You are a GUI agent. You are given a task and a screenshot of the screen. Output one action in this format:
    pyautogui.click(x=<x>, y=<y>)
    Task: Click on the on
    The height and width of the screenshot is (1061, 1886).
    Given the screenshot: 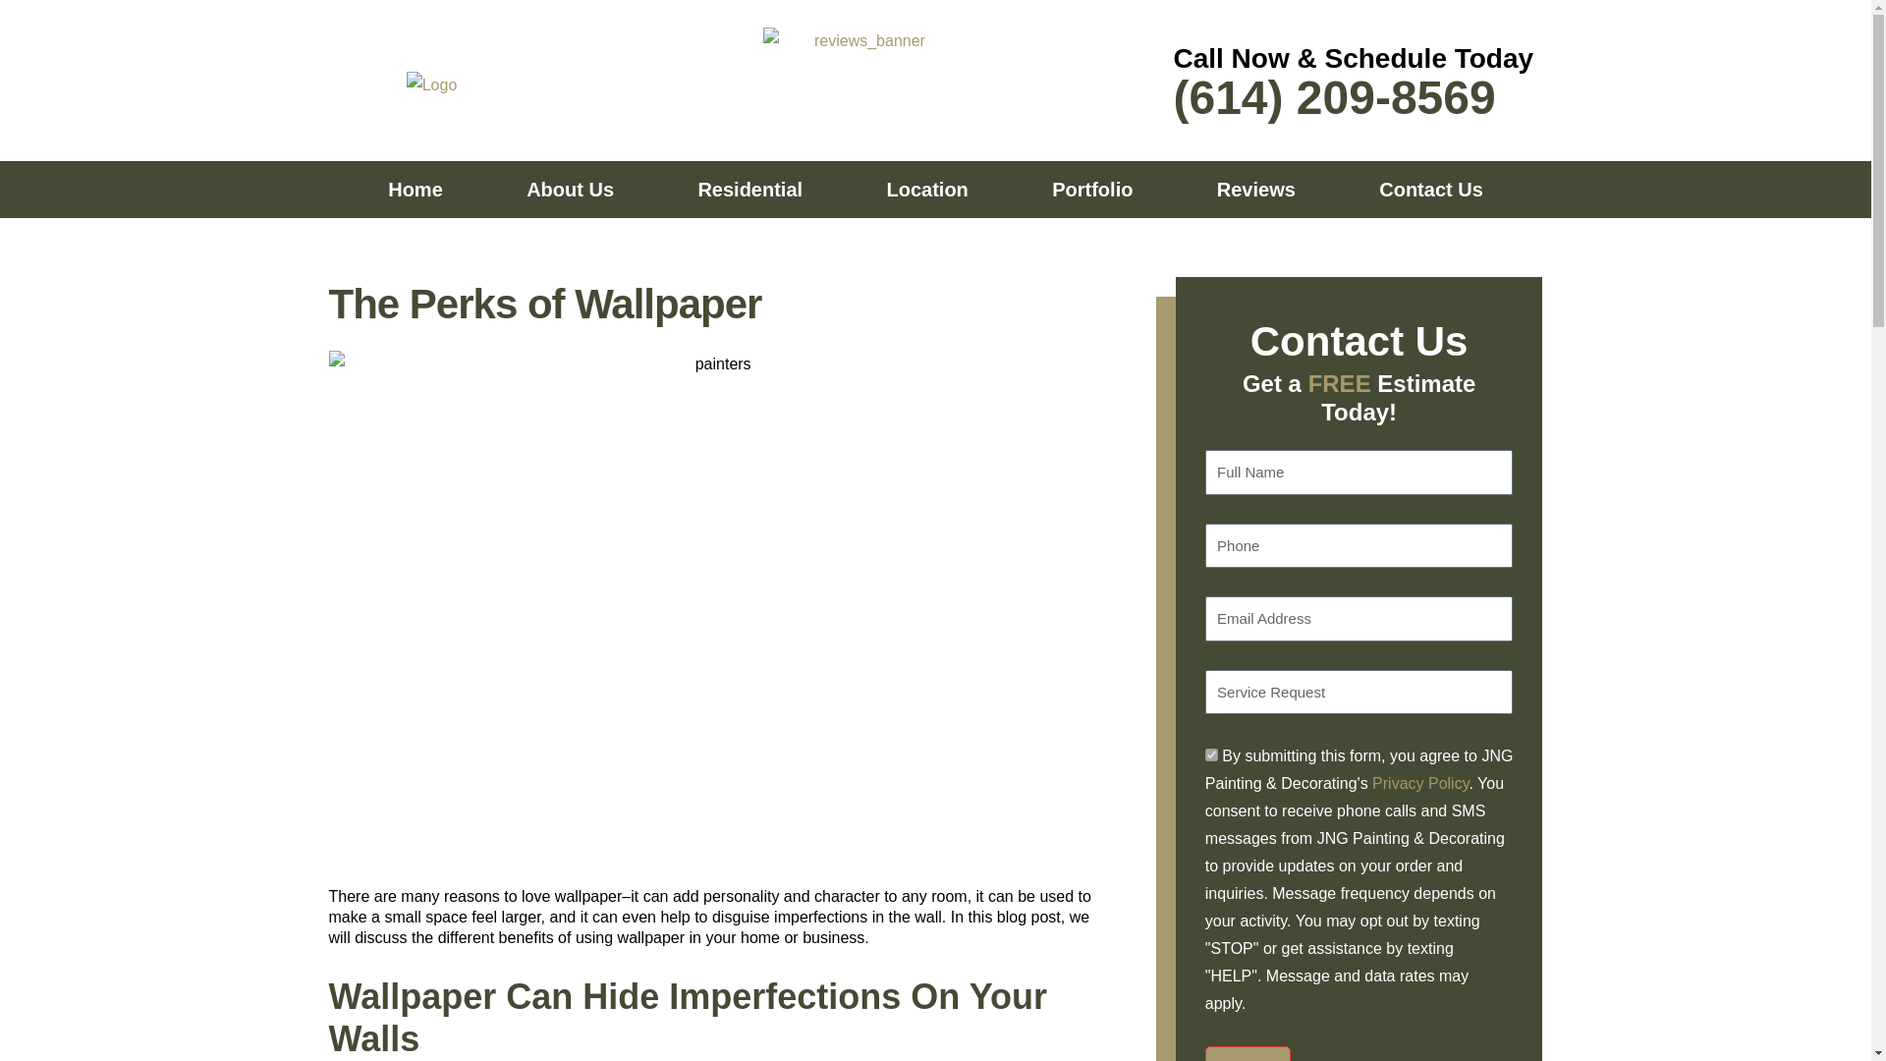 What is the action you would take?
    pyautogui.click(x=1211, y=754)
    